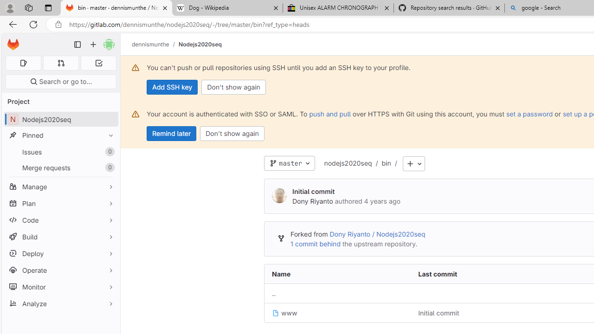 The height and width of the screenshot is (334, 594). What do you see at coordinates (60, 203) in the screenshot?
I see `Plan` at bounding box center [60, 203].